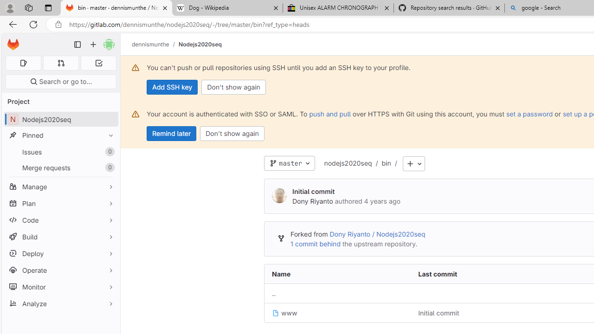 The height and width of the screenshot is (334, 594). What do you see at coordinates (60, 203) in the screenshot?
I see `Plan` at bounding box center [60, 203].